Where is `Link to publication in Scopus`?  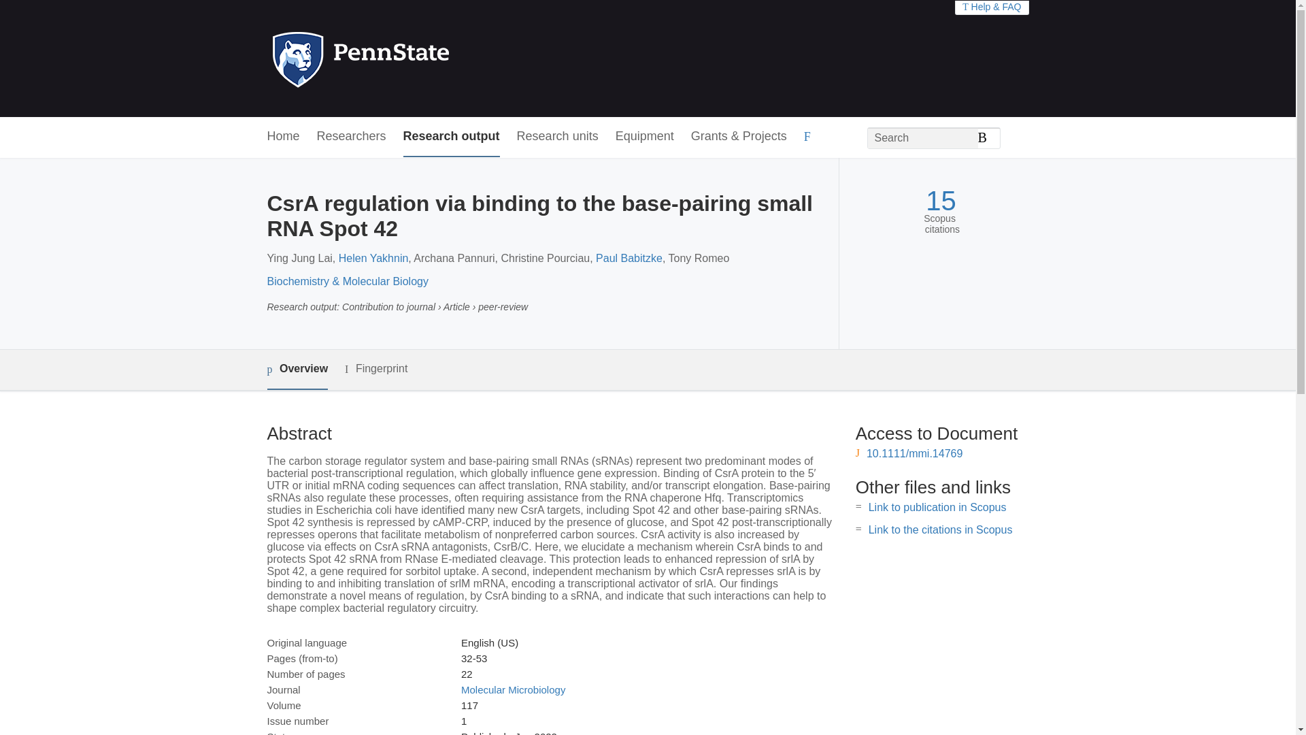 Link to publication in Scopus is located at coordinates (937, 506).